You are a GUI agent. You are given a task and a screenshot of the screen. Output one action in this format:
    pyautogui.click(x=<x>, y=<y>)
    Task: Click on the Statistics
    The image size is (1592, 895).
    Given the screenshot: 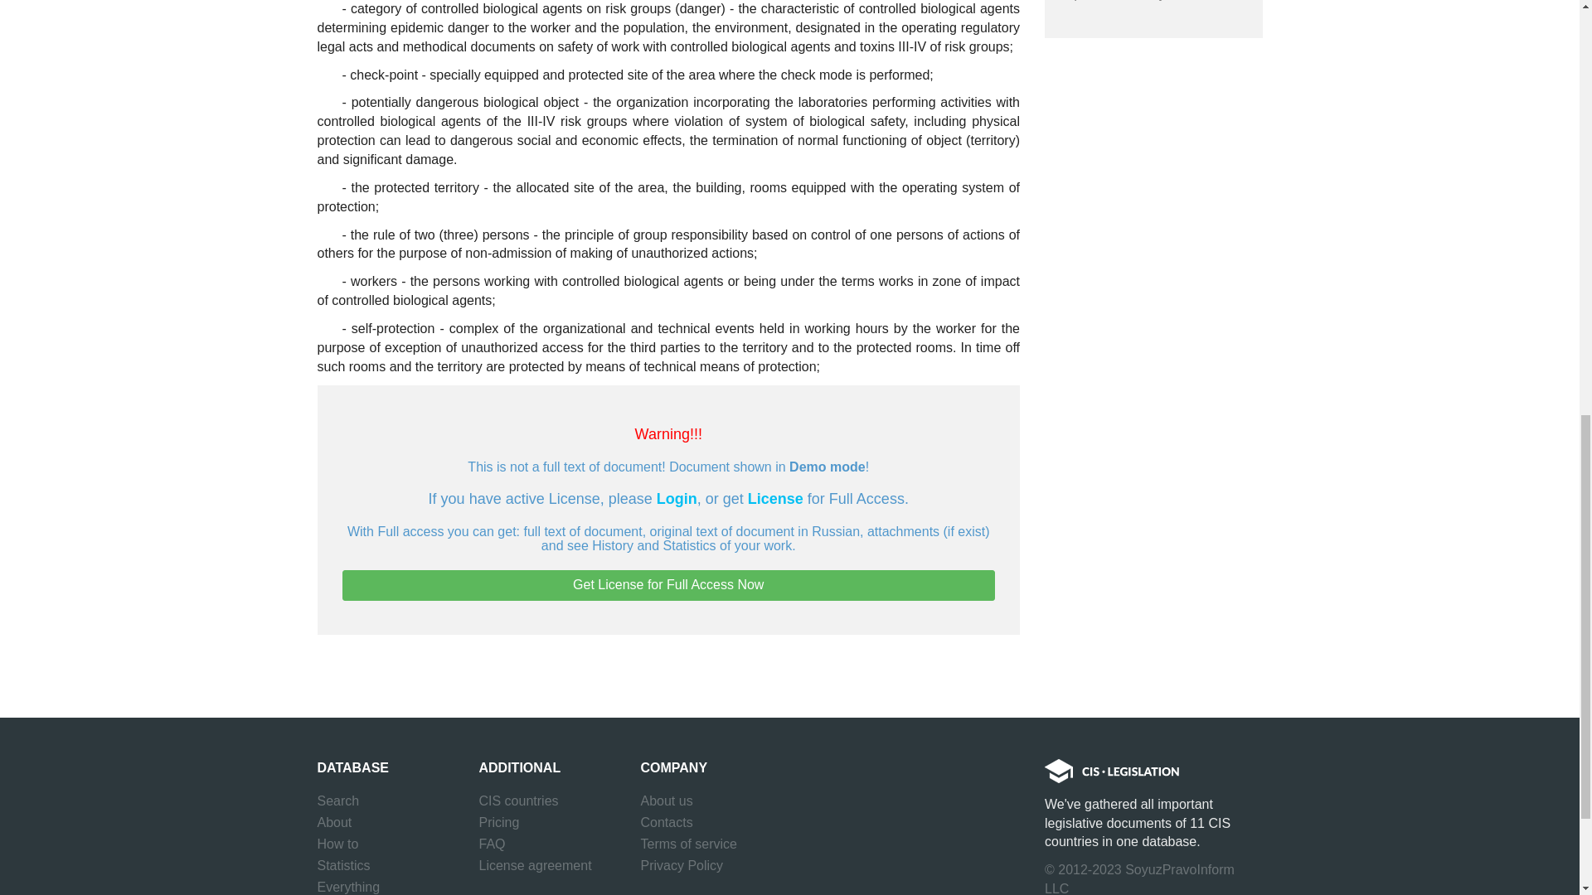 What is the action you would take?
    pyautogui.click(x=343, y=866)
    